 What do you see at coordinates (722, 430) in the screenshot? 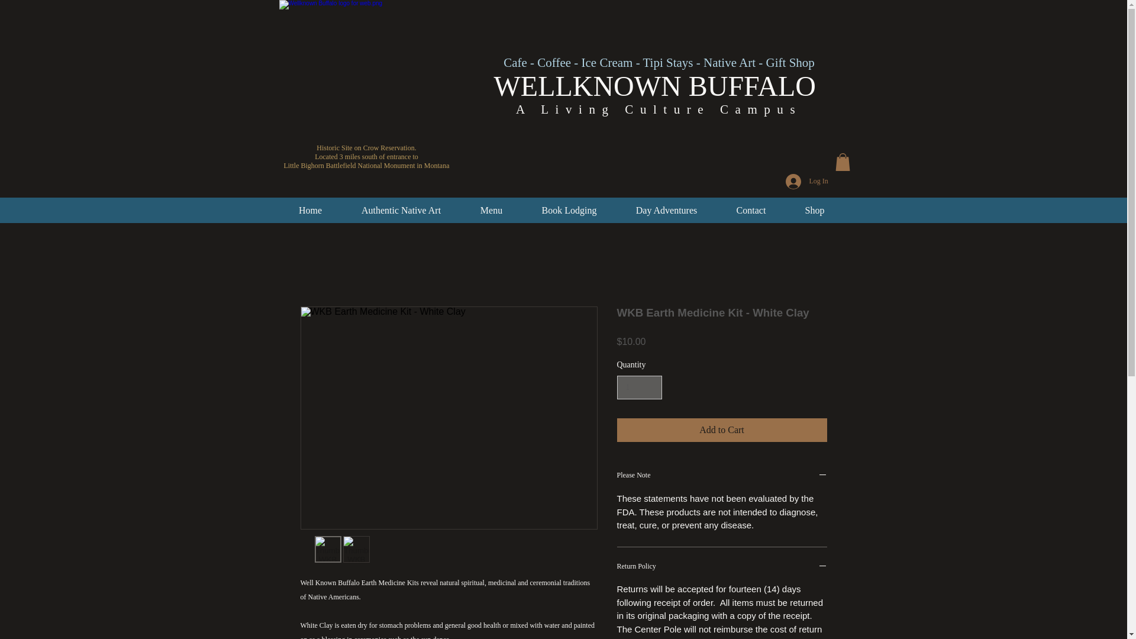
I see `Add to Cart` at bounding box center [722, 430].